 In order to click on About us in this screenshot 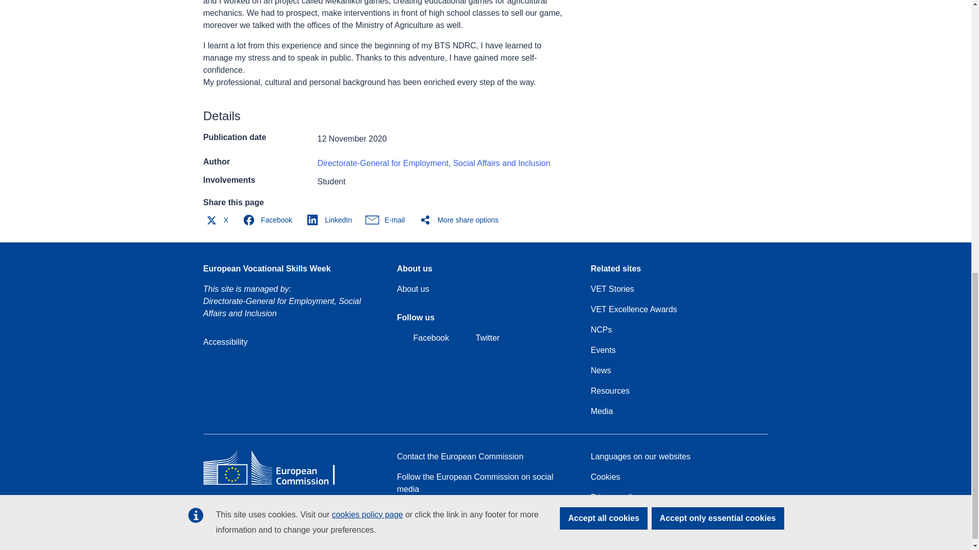, I will do `click(412, 289)`.